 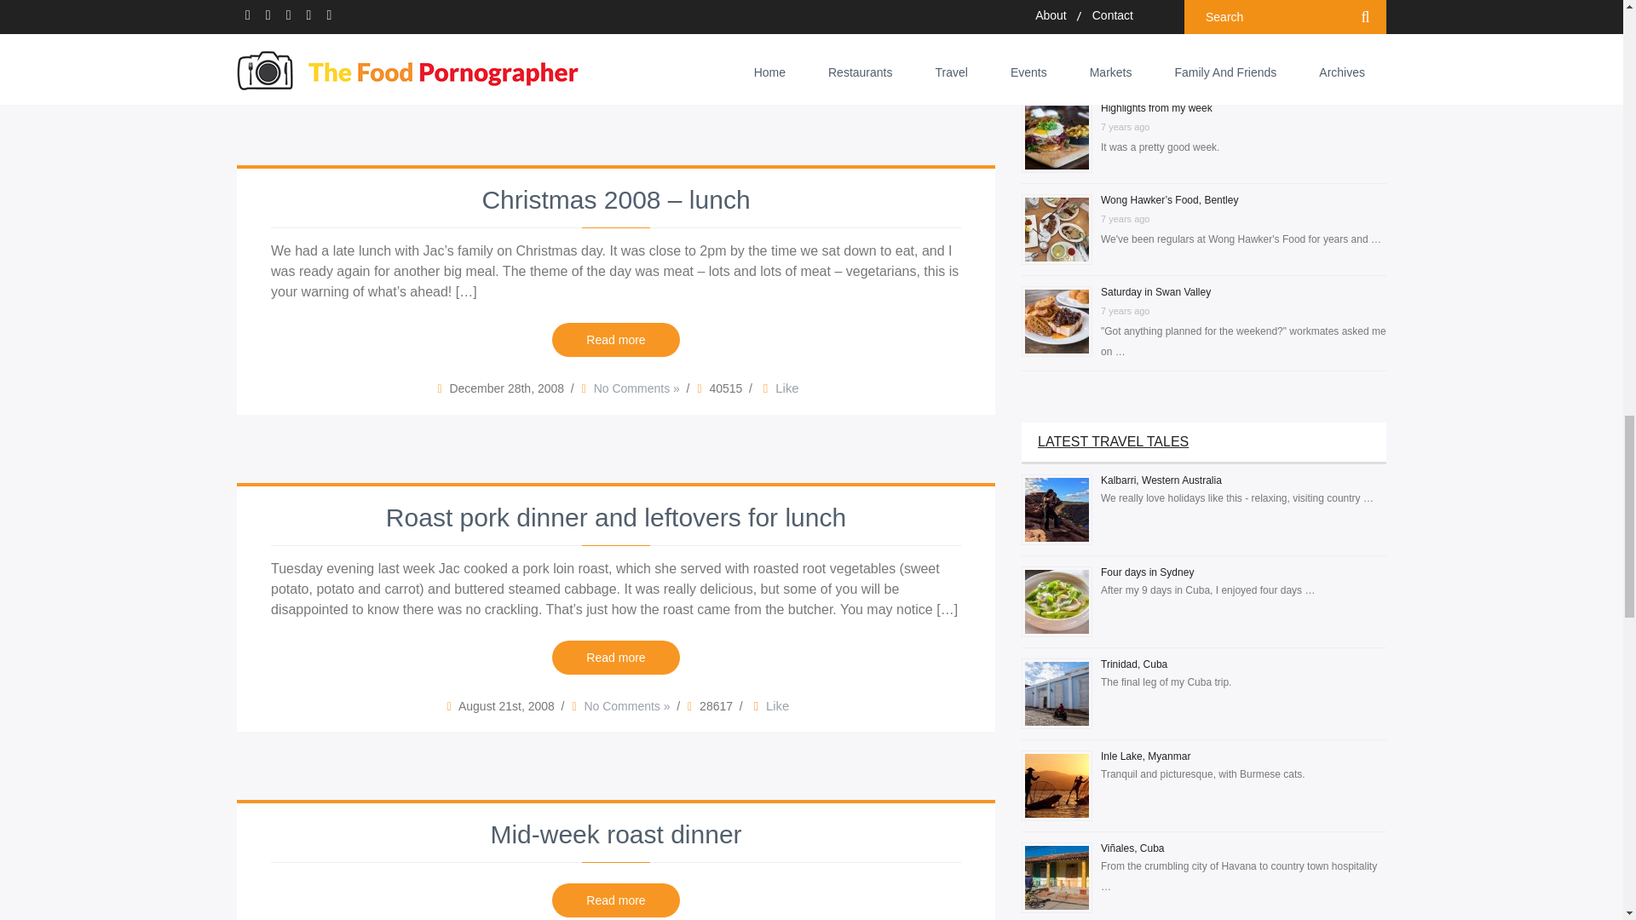 I want to click on Like, so click(x=779, y=388).